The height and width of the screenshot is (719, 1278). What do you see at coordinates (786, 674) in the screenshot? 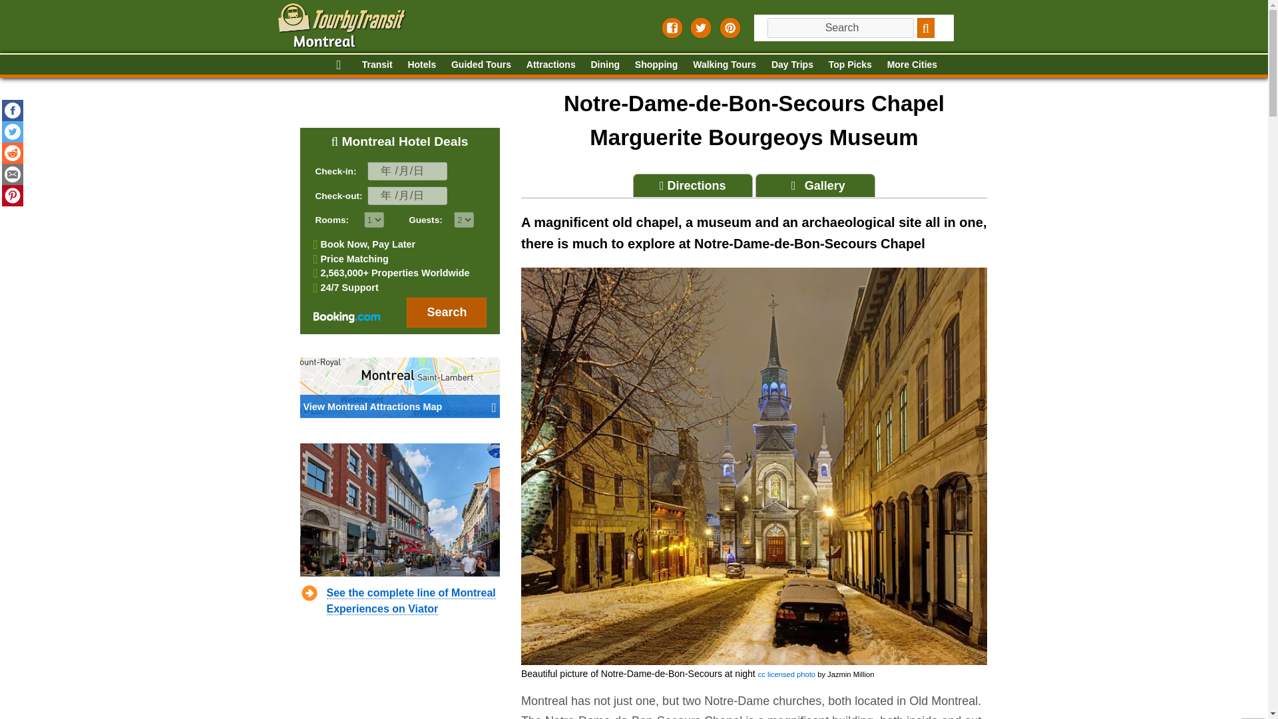
I see `cc licensed photo` at bounding box center [786, 674].